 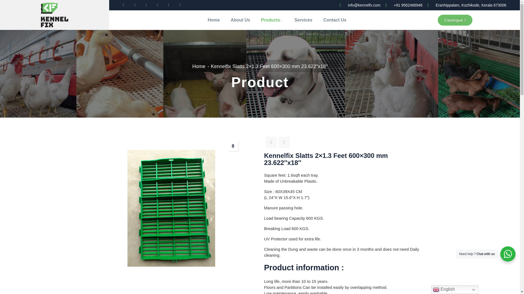 I want to click on Services, so click(x=303, y=20).